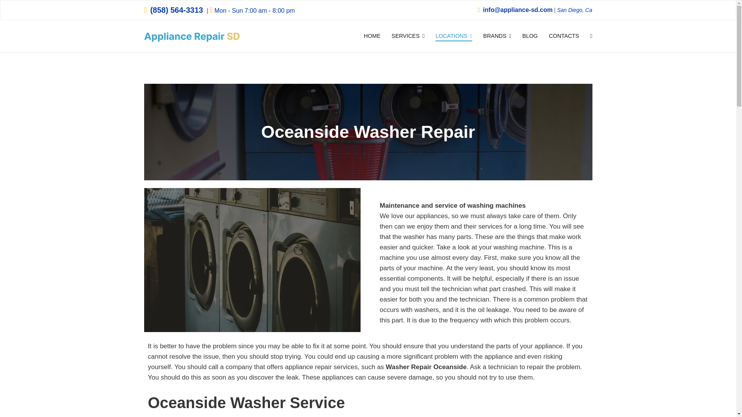 This screenshot has height=417, width=742. What do you see at coordinates (454, 36) in the screenshot?
I see `LOCATIONS` at bounding box center [454, 36].